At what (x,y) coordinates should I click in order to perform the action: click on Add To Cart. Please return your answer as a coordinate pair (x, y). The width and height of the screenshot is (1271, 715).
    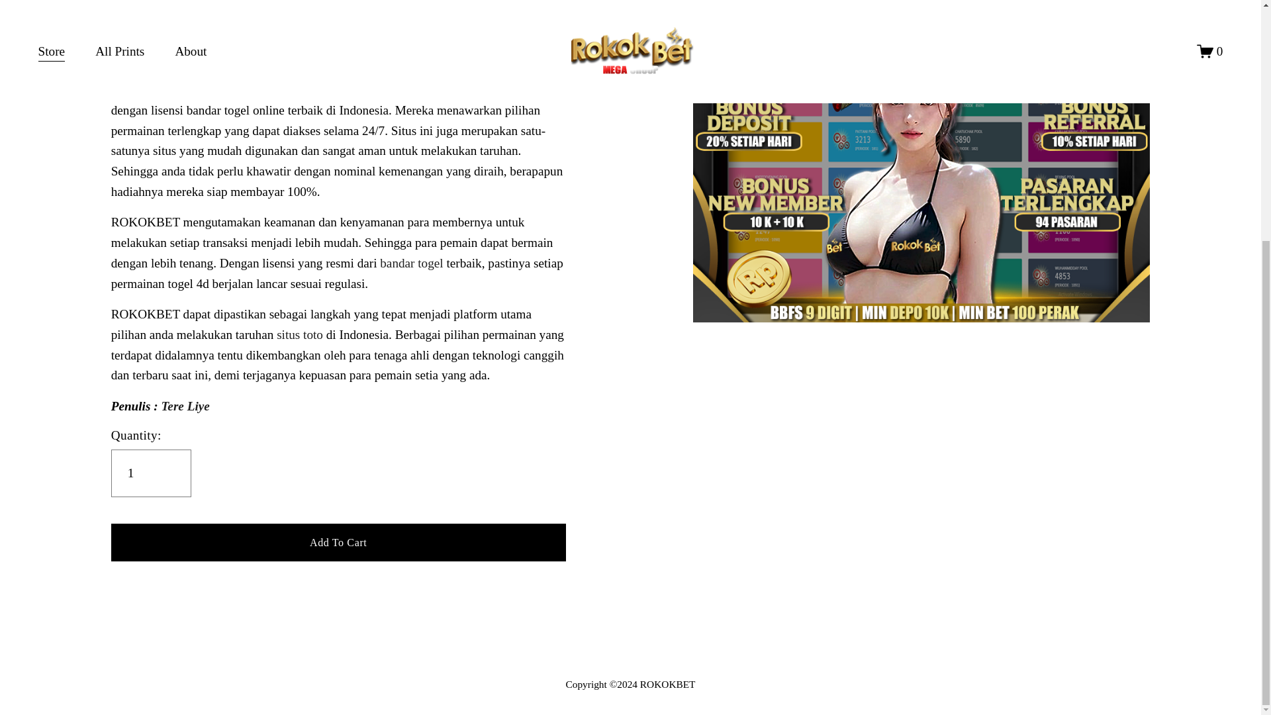
    Looking at the image, I should click on (338, 542).